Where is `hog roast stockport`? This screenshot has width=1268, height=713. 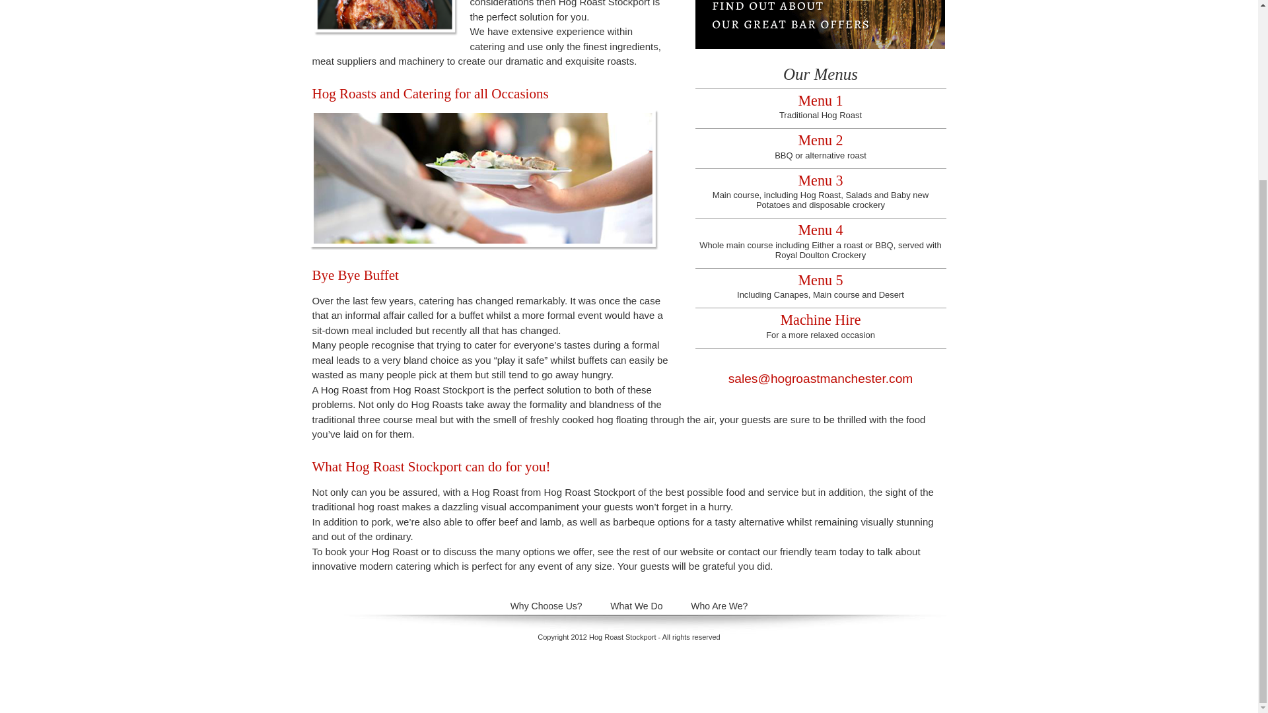 hog roast stockport is located at coordinates (623, 636).